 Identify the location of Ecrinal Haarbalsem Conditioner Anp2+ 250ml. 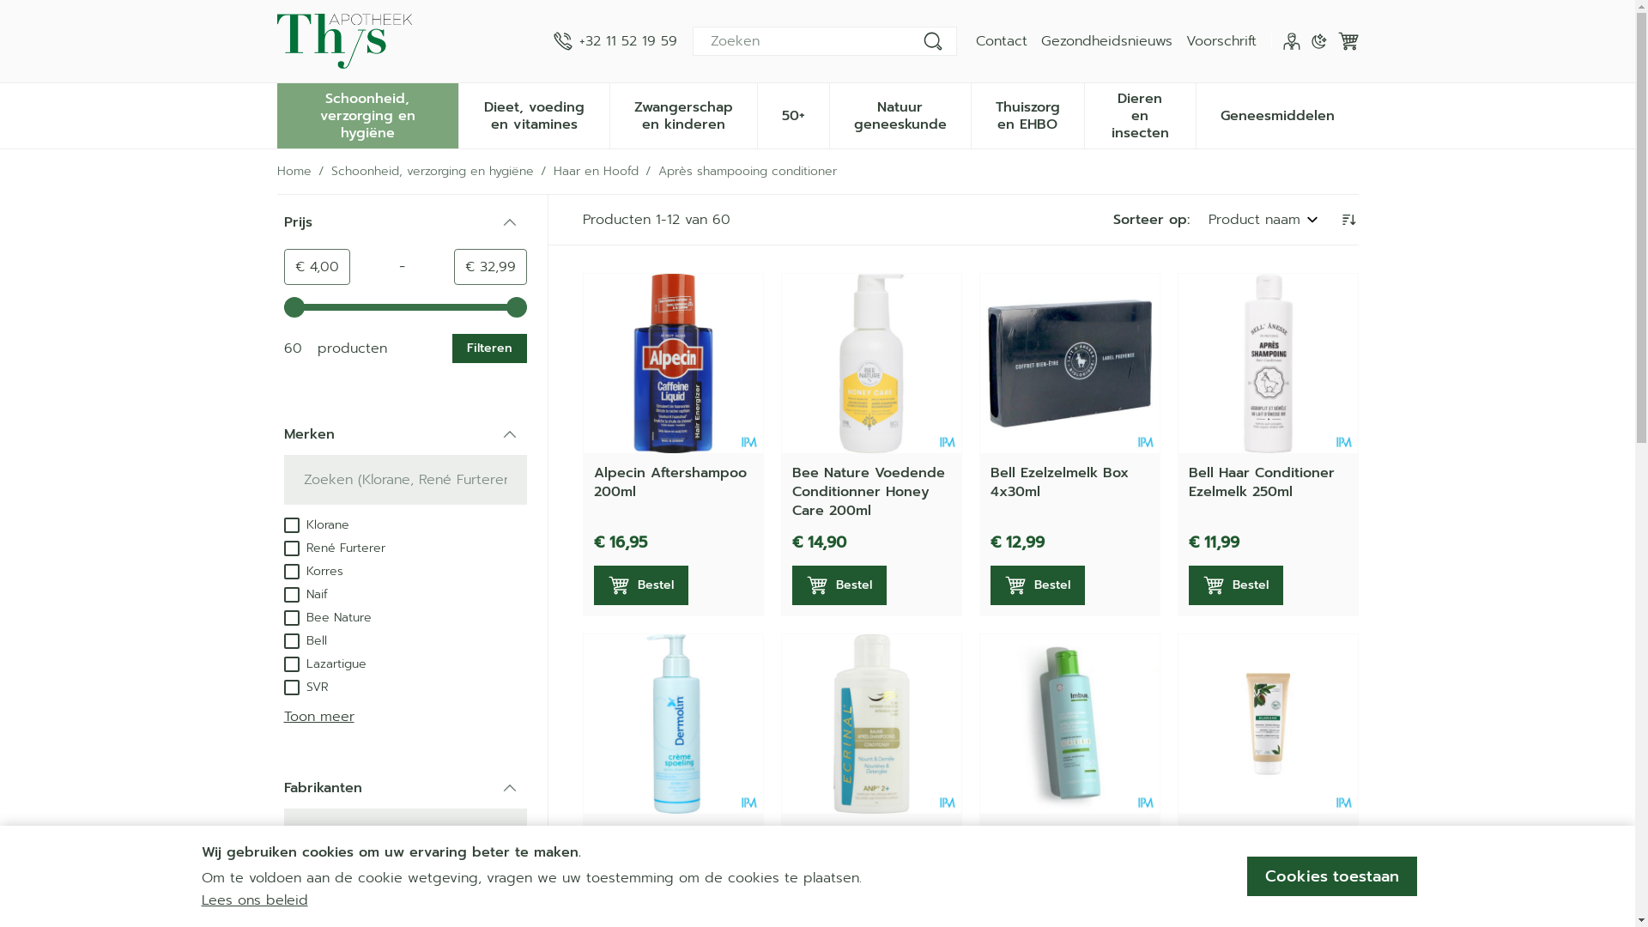
(870, 724).